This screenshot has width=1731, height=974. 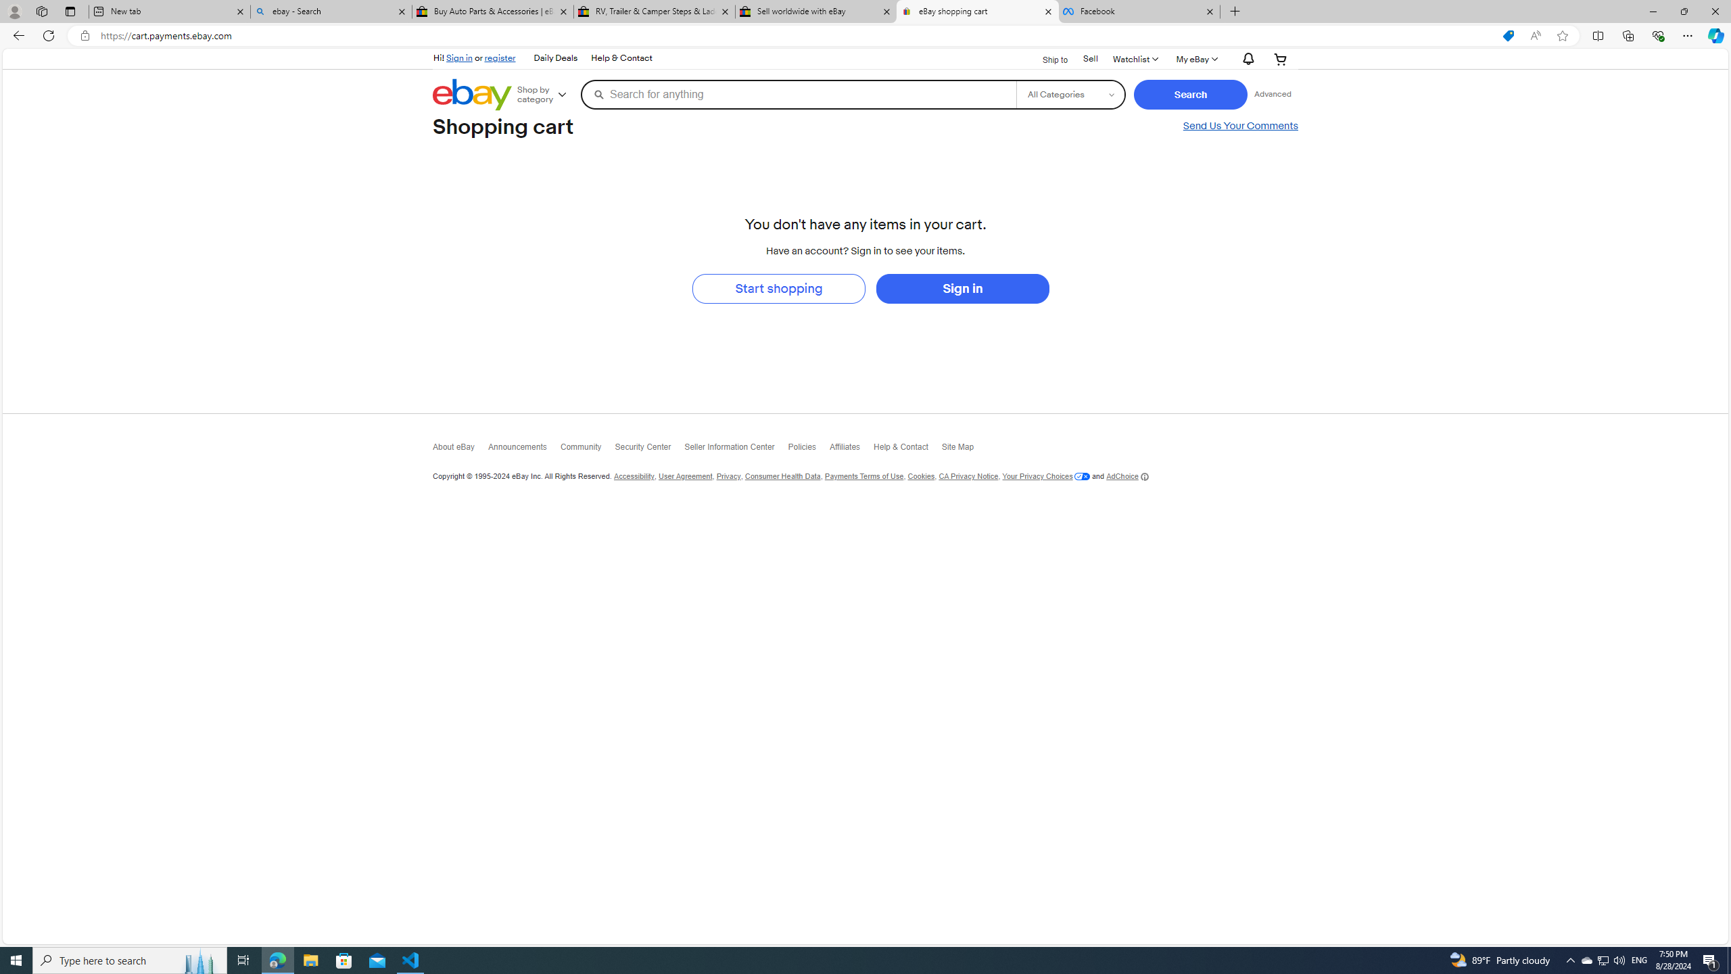 I want to click on Sell, so click(x=1090, y=58).